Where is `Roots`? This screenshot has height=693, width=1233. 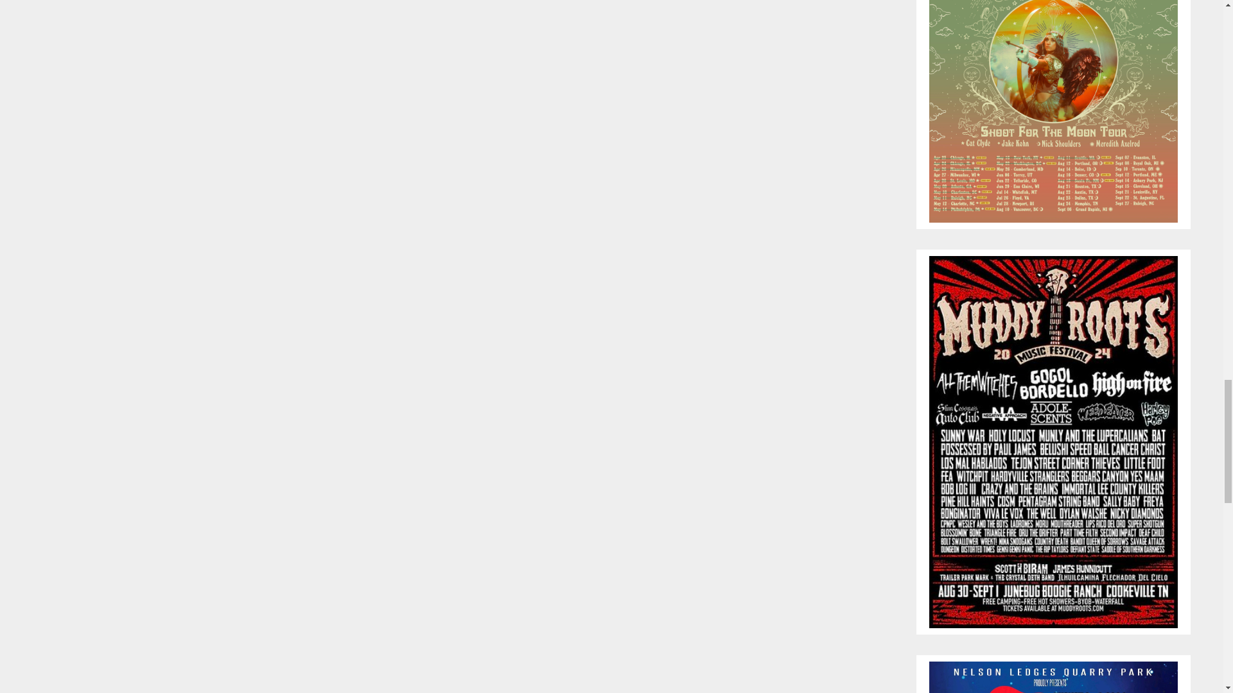
Roots is located at coordinates (1053, 441).